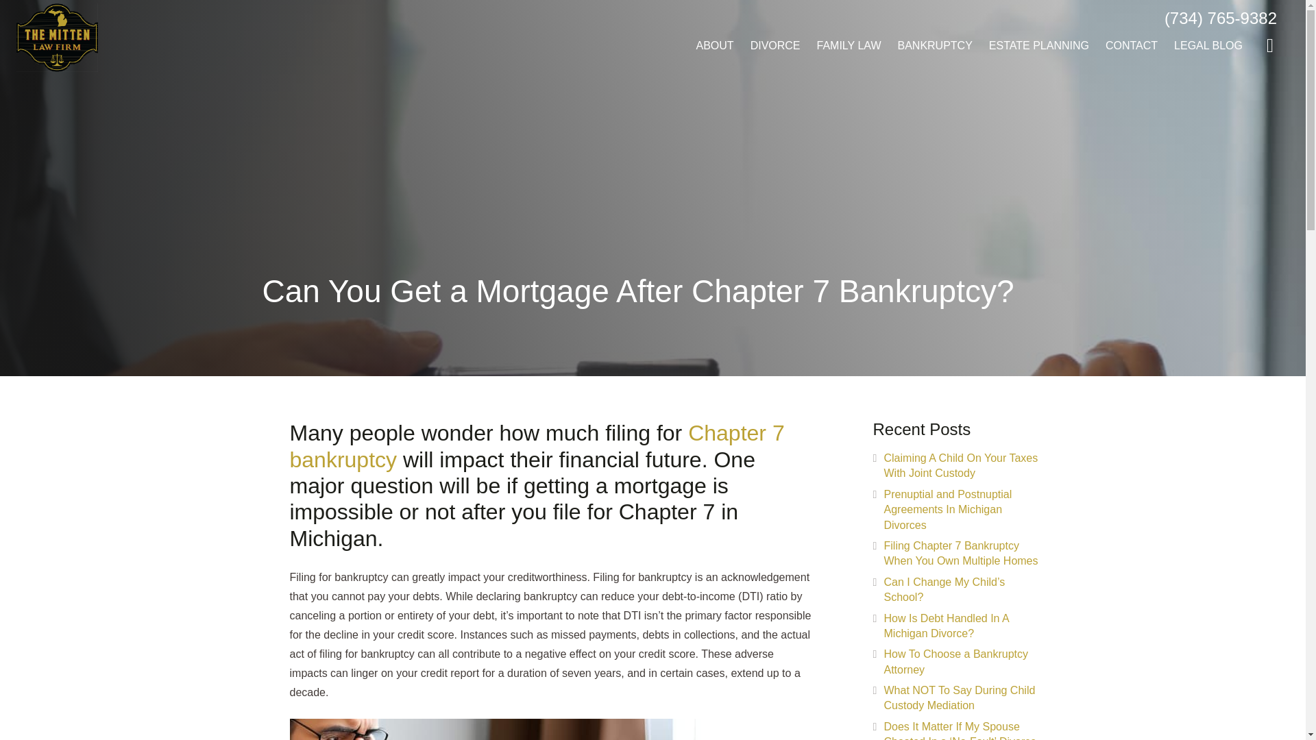  Describe the element at coordinates (715, 46) in the screenshot. I see `ABOUT` at that location.